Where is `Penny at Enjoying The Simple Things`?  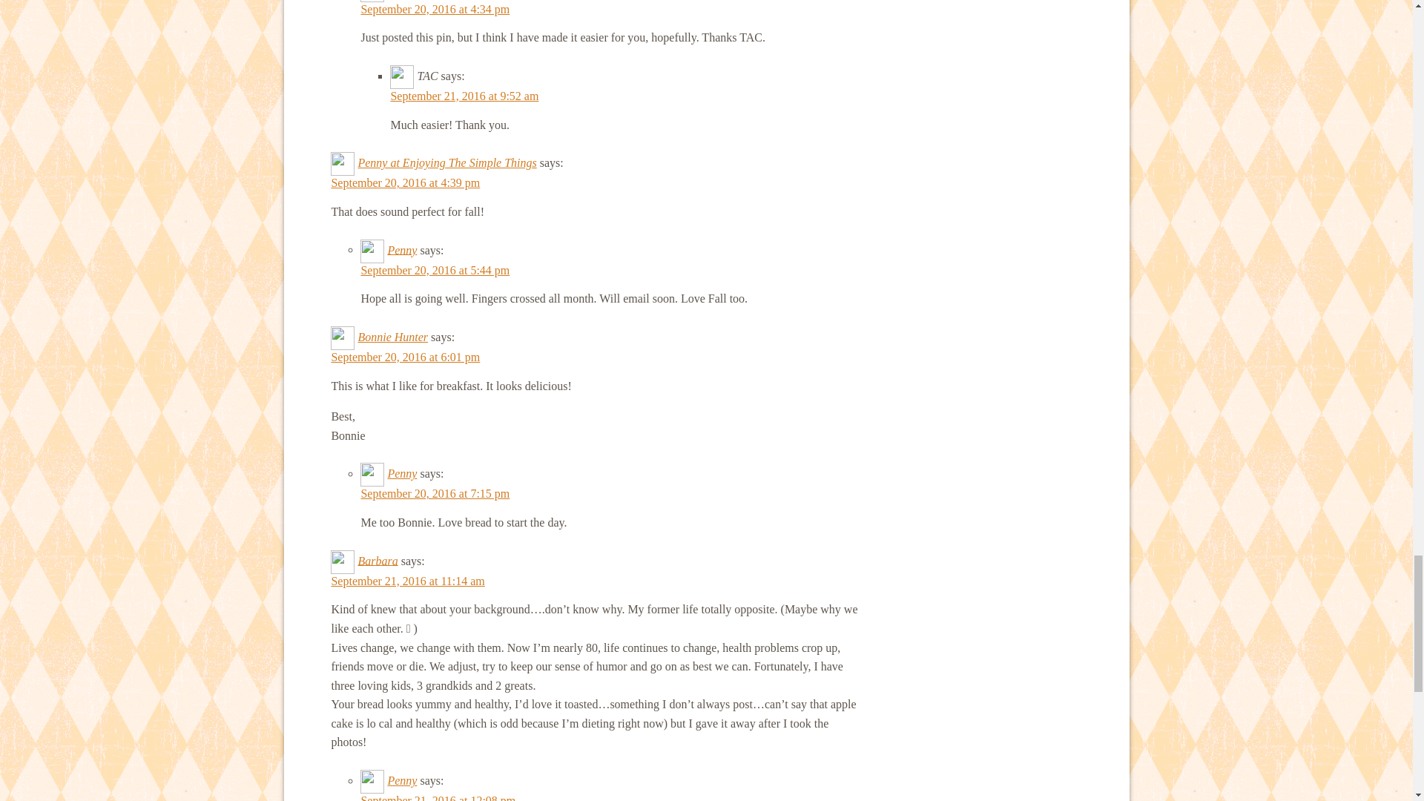
Penny at Enjoying The Simple Things is located at coordinates (446, 162).